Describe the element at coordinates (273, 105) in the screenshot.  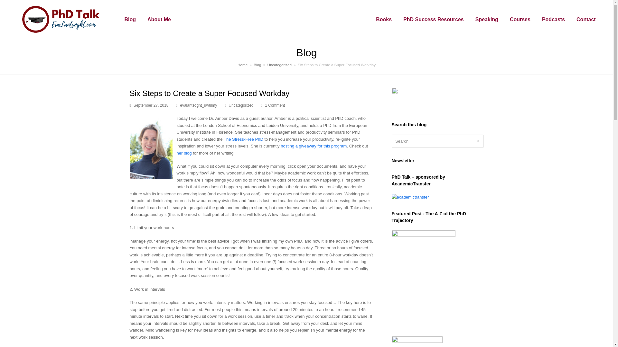
I see `1 Comment` at that location.